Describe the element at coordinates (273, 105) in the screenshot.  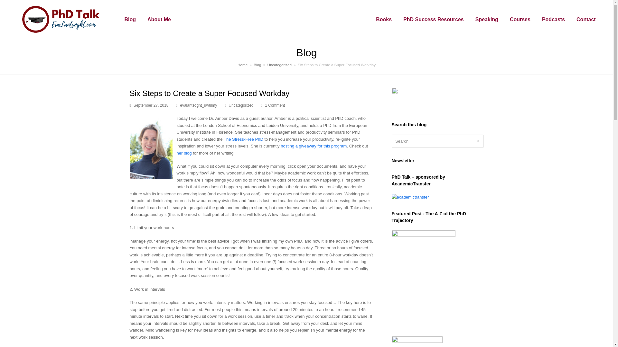
I see `1 Comment` at that location.